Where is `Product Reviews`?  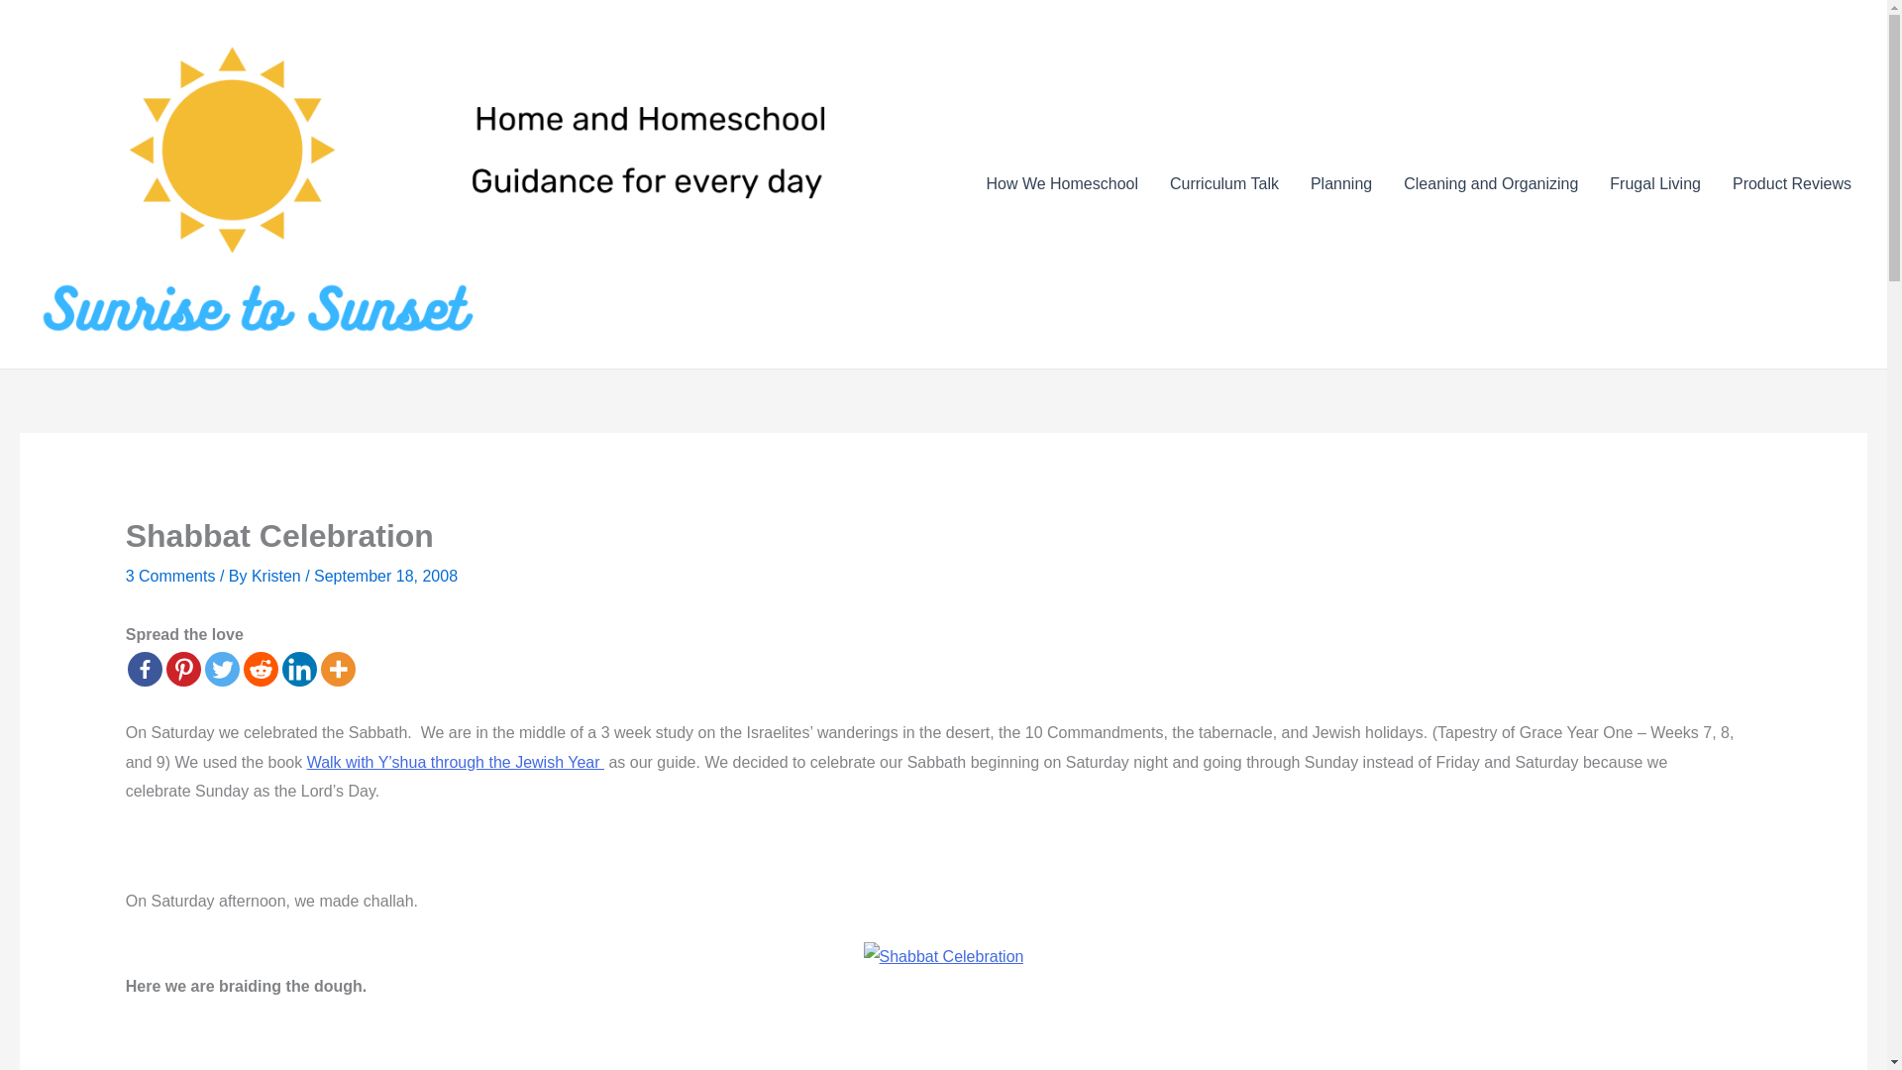 Product Reviews is located at coordinates (1792, 183).